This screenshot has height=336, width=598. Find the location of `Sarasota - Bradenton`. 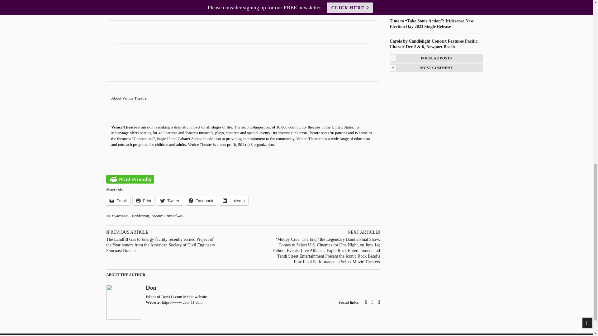

Sarasota - Bradenton is located at coordinates (131, 215).